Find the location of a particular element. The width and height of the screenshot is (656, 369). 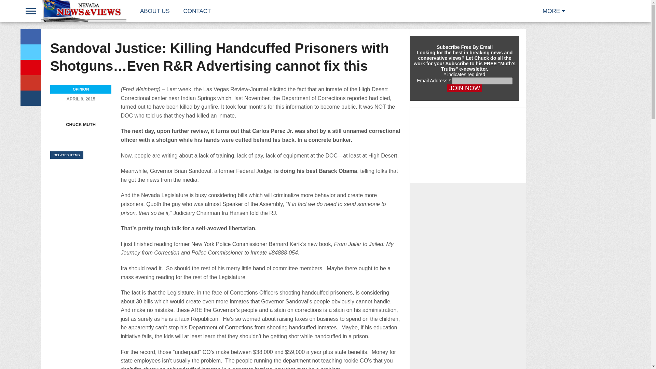

Posts by Chuck Muth is located at coordinates (81, 124).